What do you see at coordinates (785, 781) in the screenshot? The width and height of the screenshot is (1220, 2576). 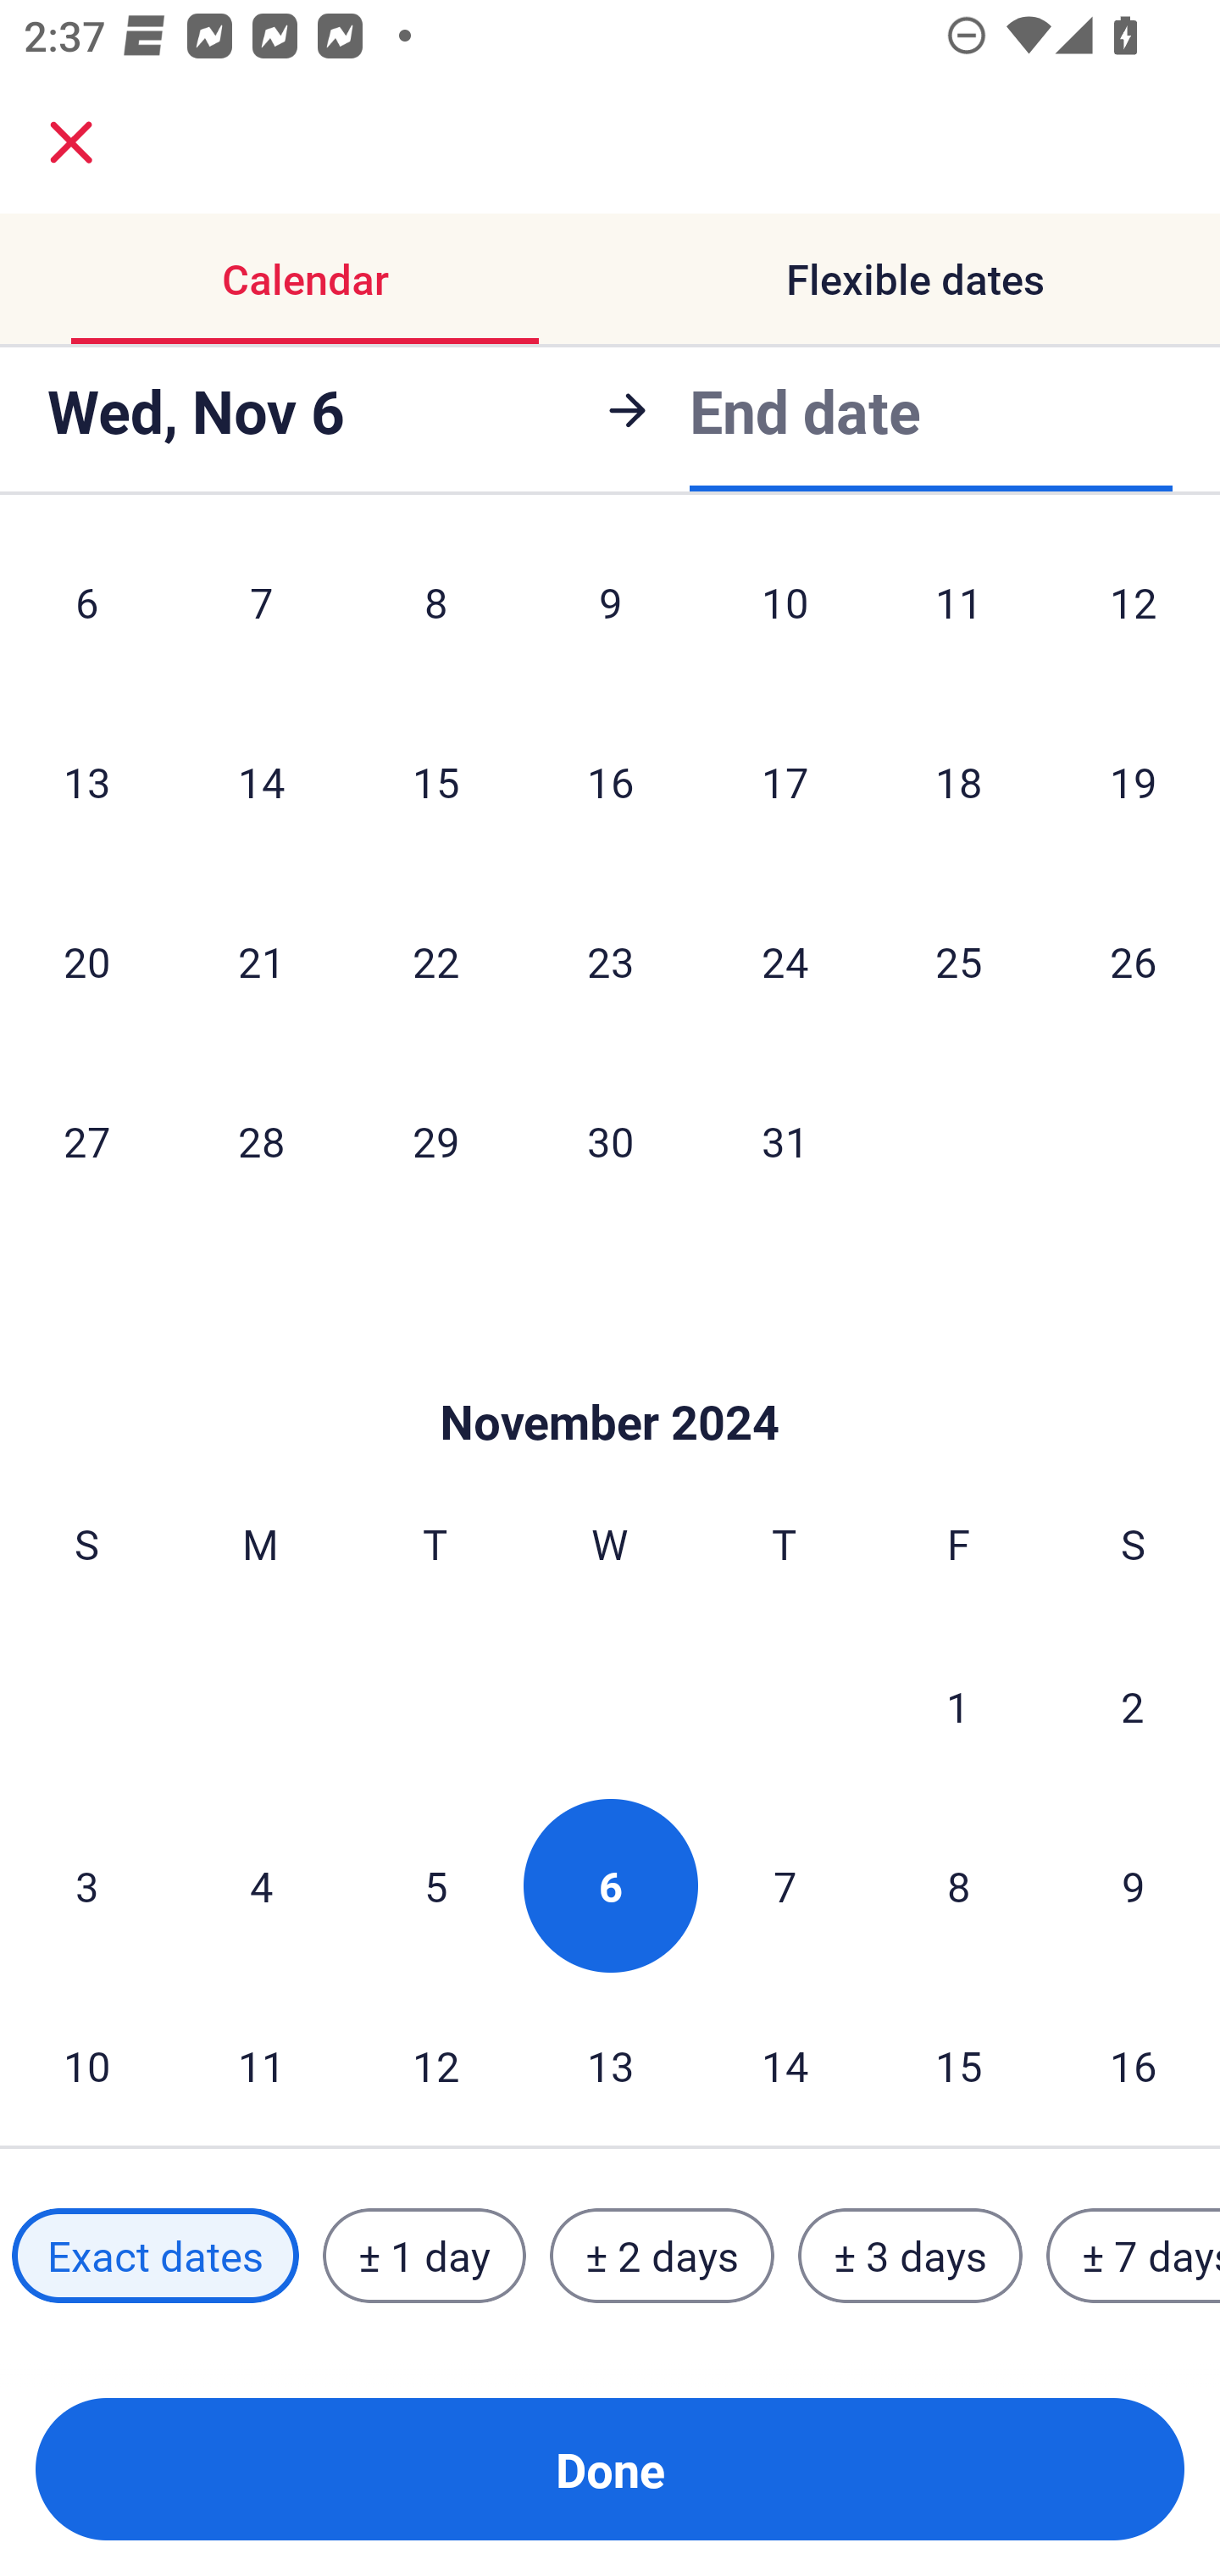 I see `17 Thursday, October 17, 2024` at bounding box center [785, 781].